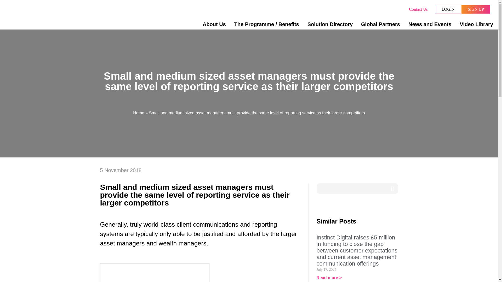 The width and height of the screenshot is (502, 282). I want to click on Video Library, so click(474, 24).